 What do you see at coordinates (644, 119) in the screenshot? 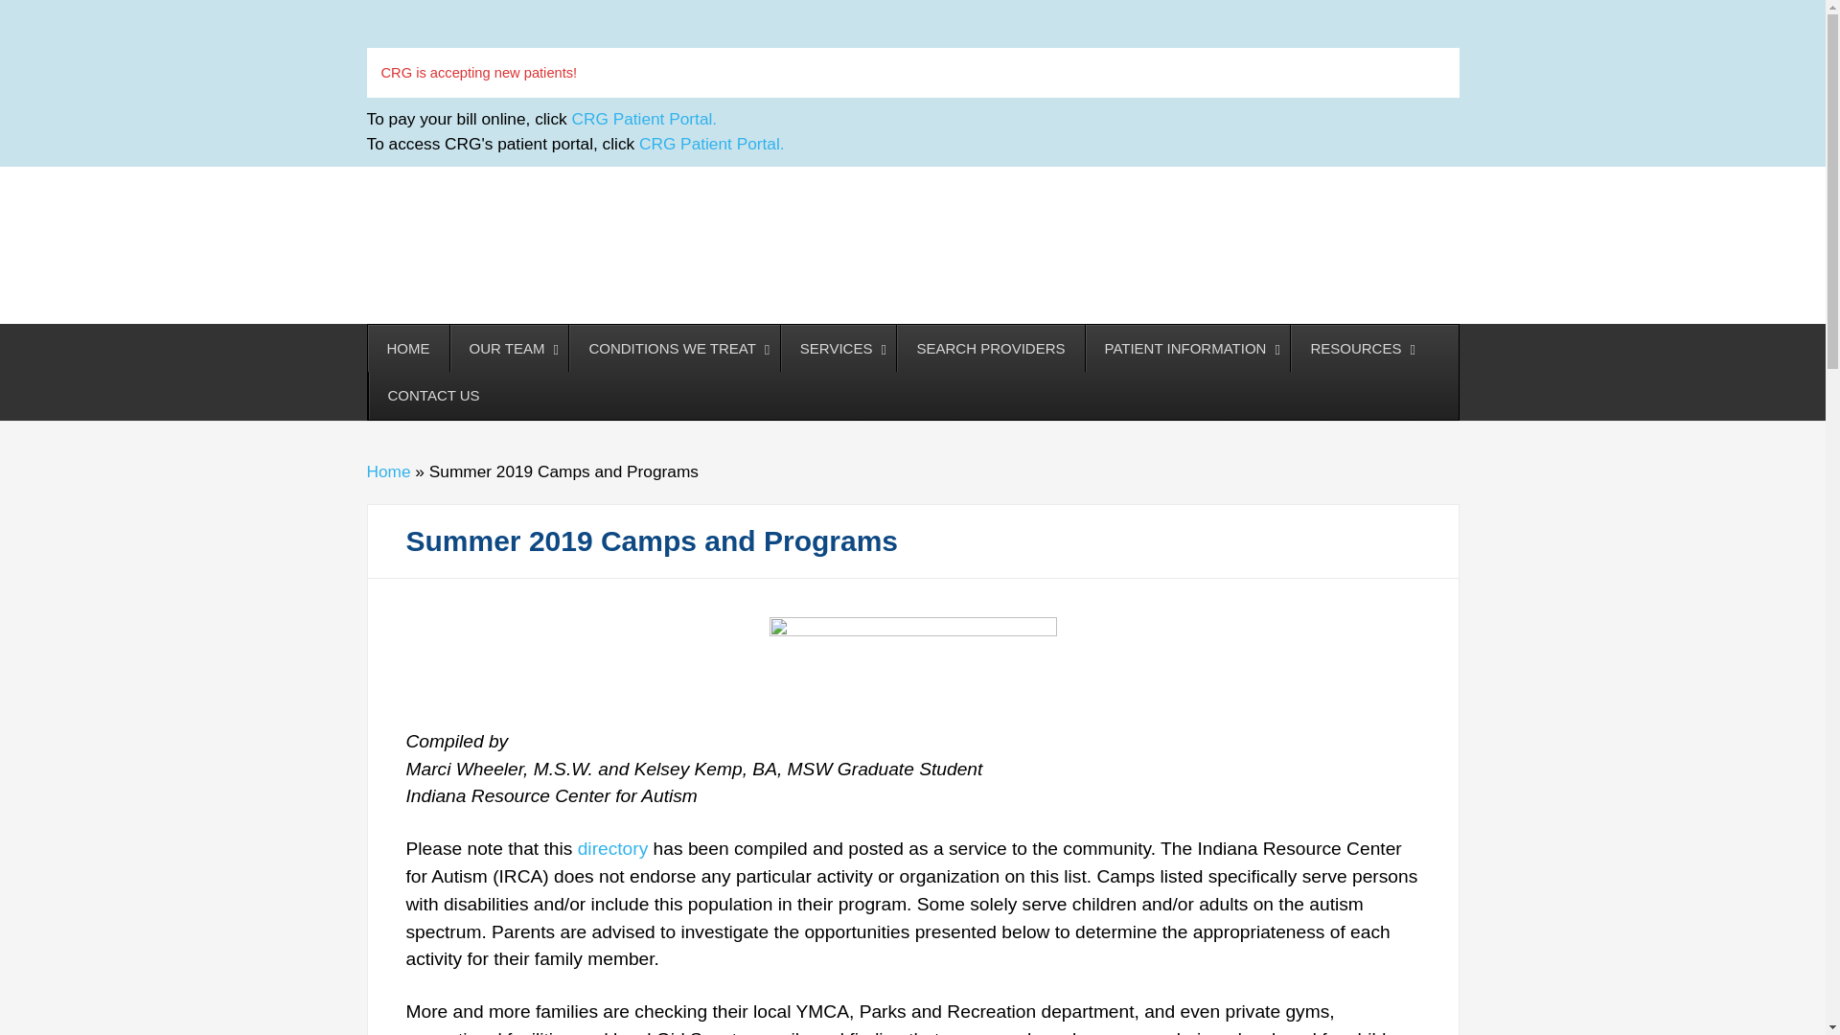
I see `CRG Patient Portal.` at bounding box center [644, 119].